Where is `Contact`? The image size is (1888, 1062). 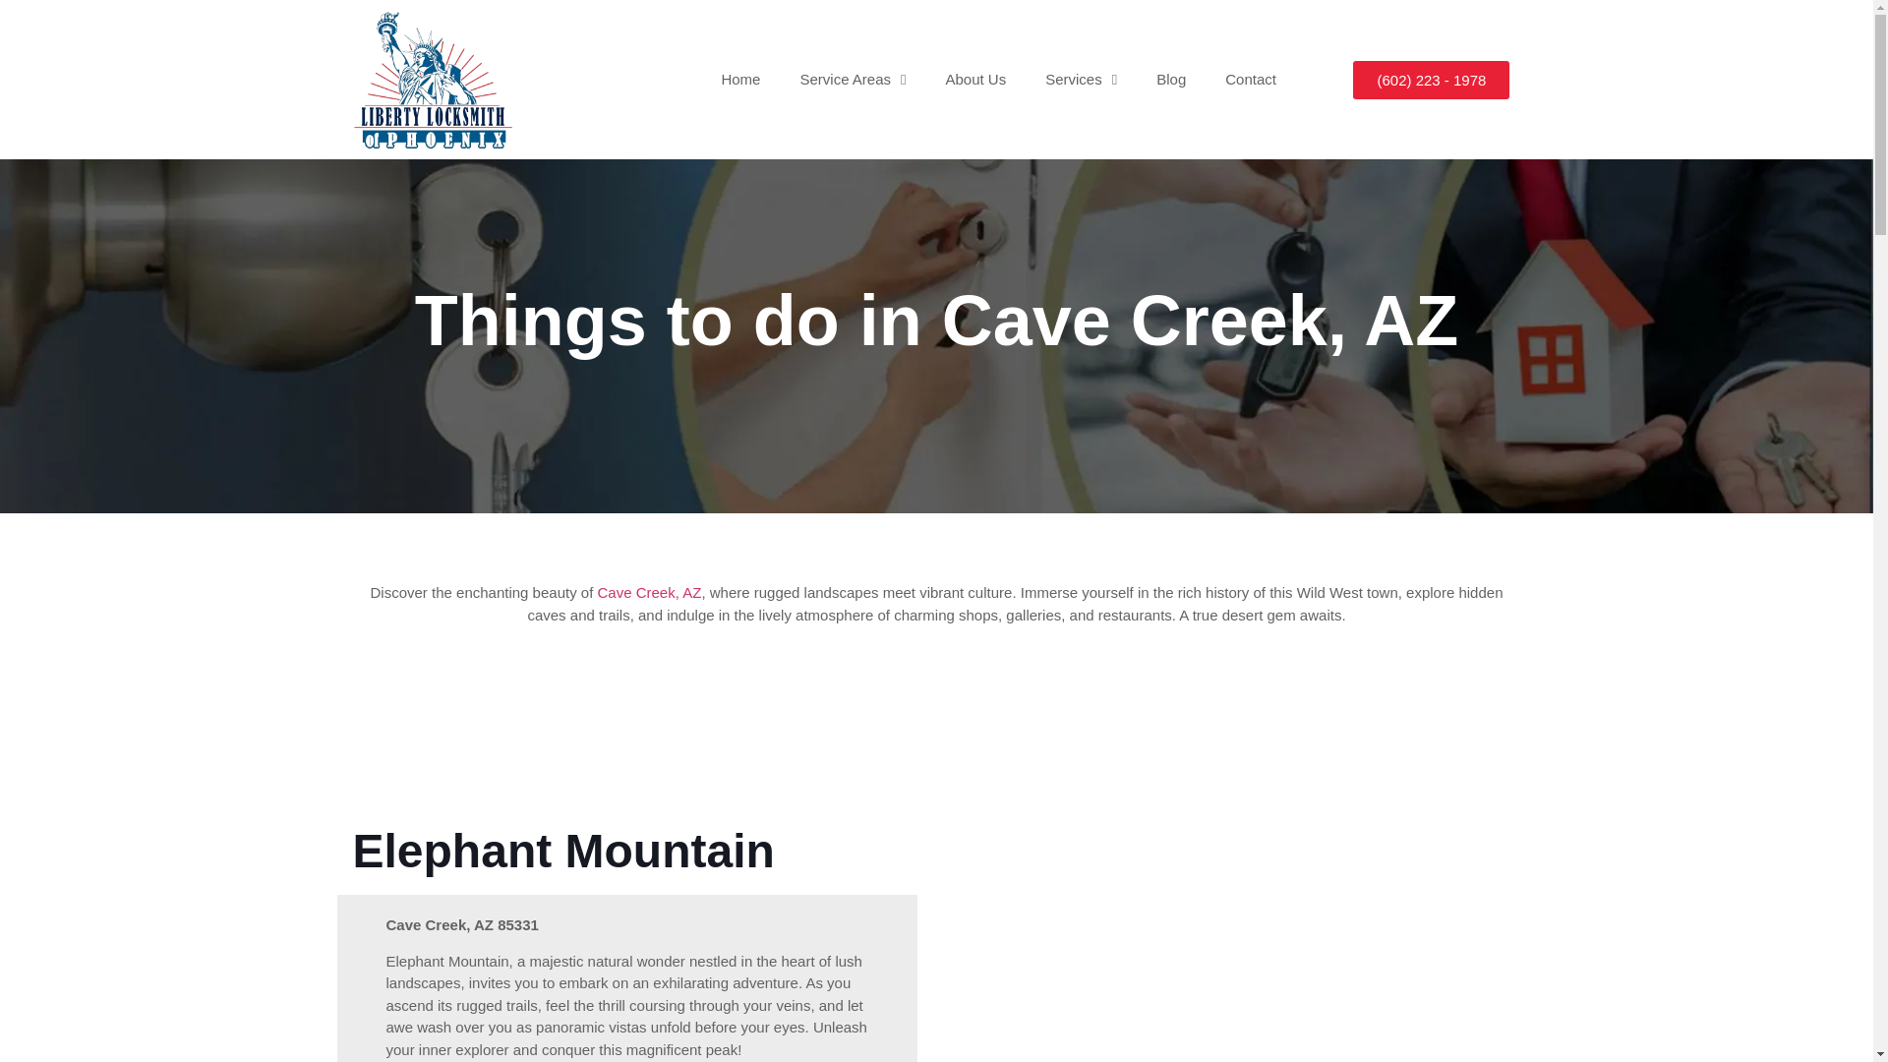 Contact is located at coordinates (1251, 79).